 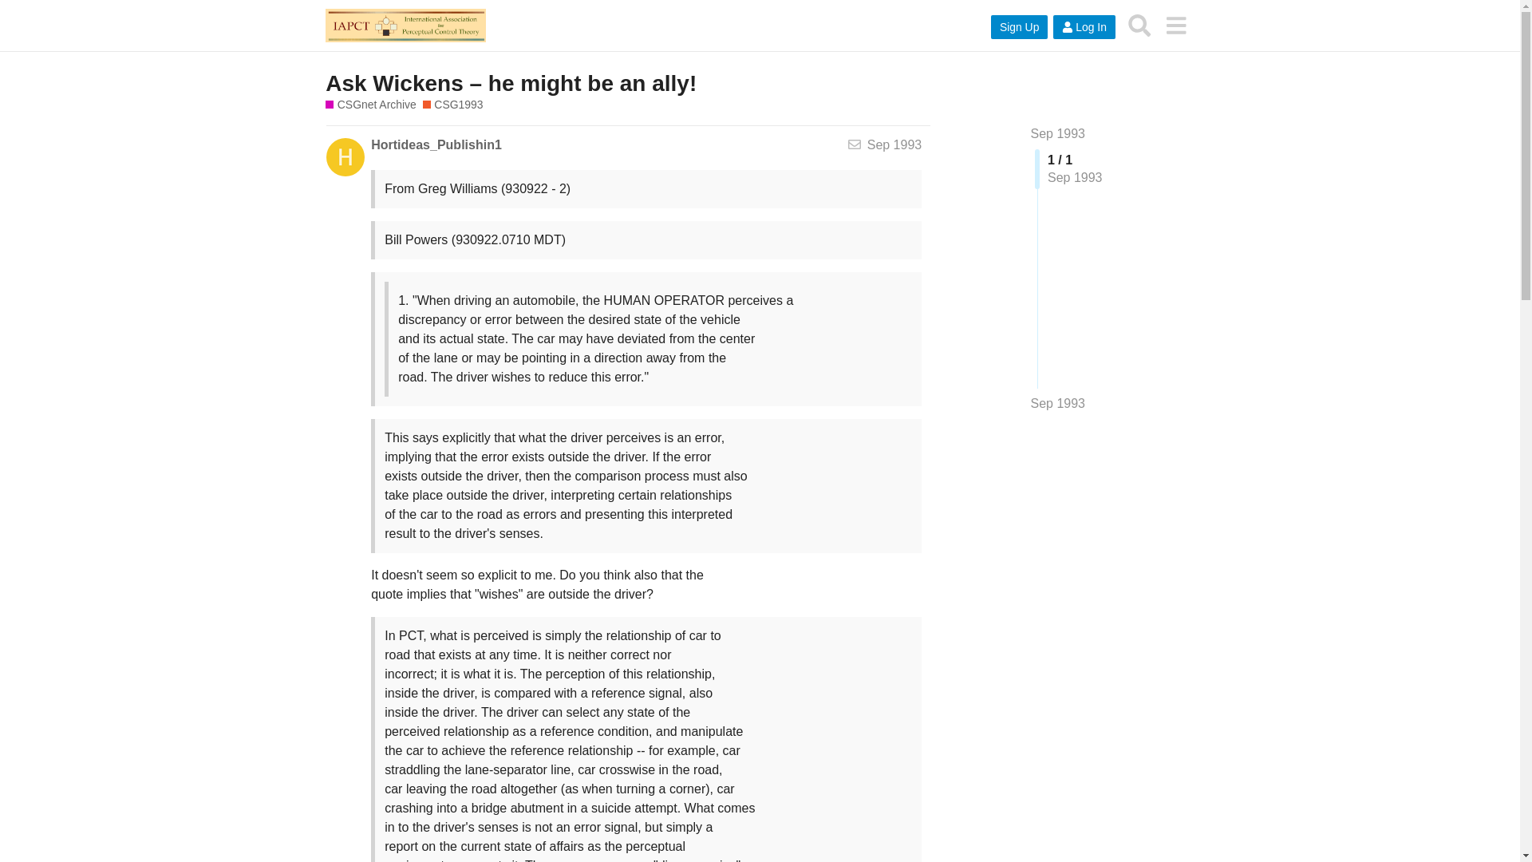 I want to click on Sign Up, so click(x=1020, y=27).